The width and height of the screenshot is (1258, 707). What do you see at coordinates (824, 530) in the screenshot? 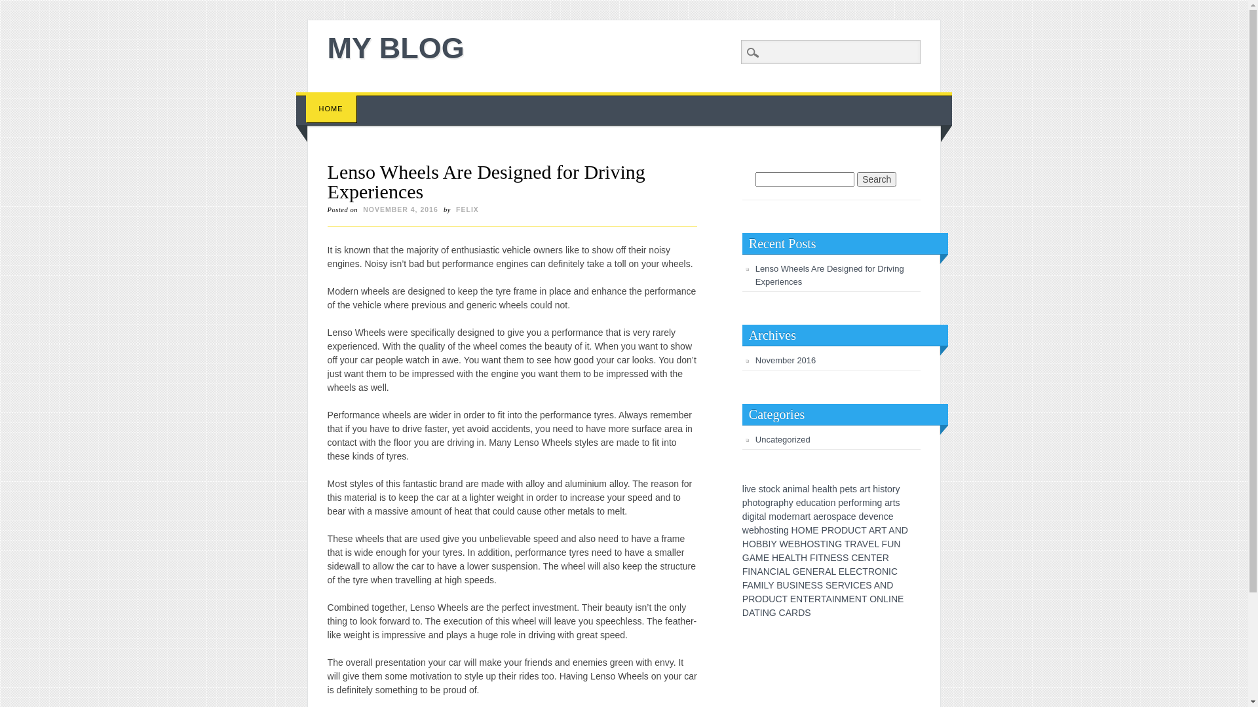
I see `P` at bounding box center [824, 530].